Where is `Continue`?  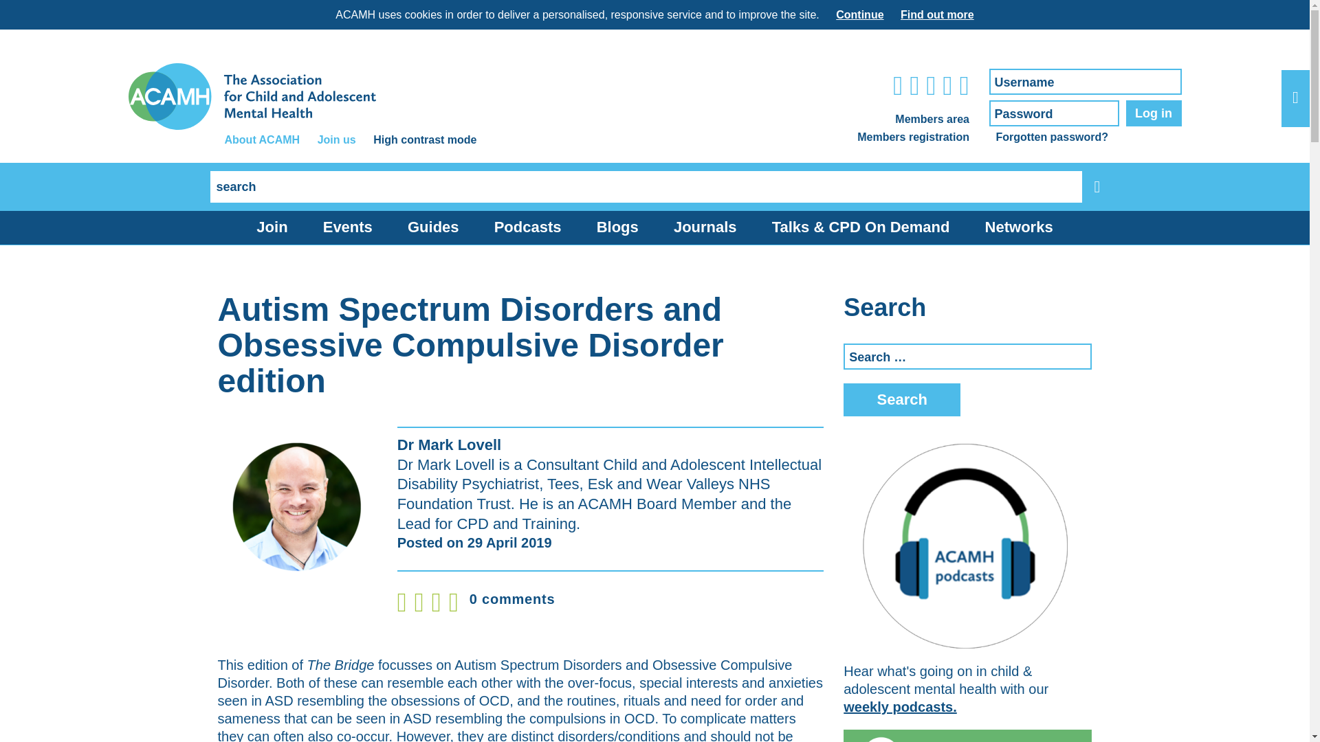 Continue is located at coordinates (859, 14).